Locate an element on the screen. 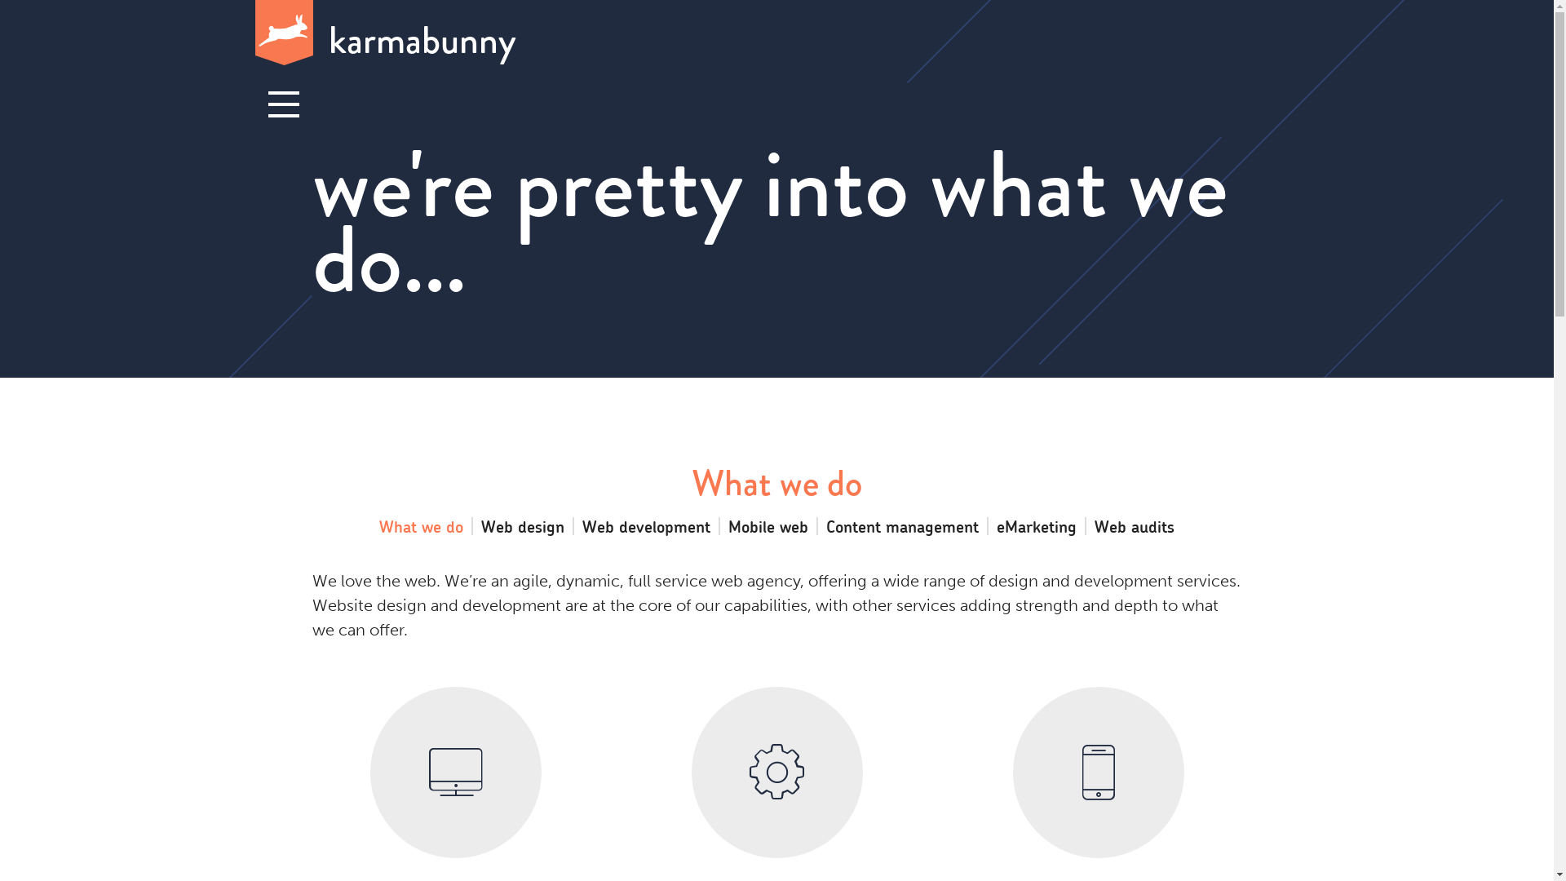 The width and height of the screenshot is (1566, 881). Web development is located at coordinates (646, 526).